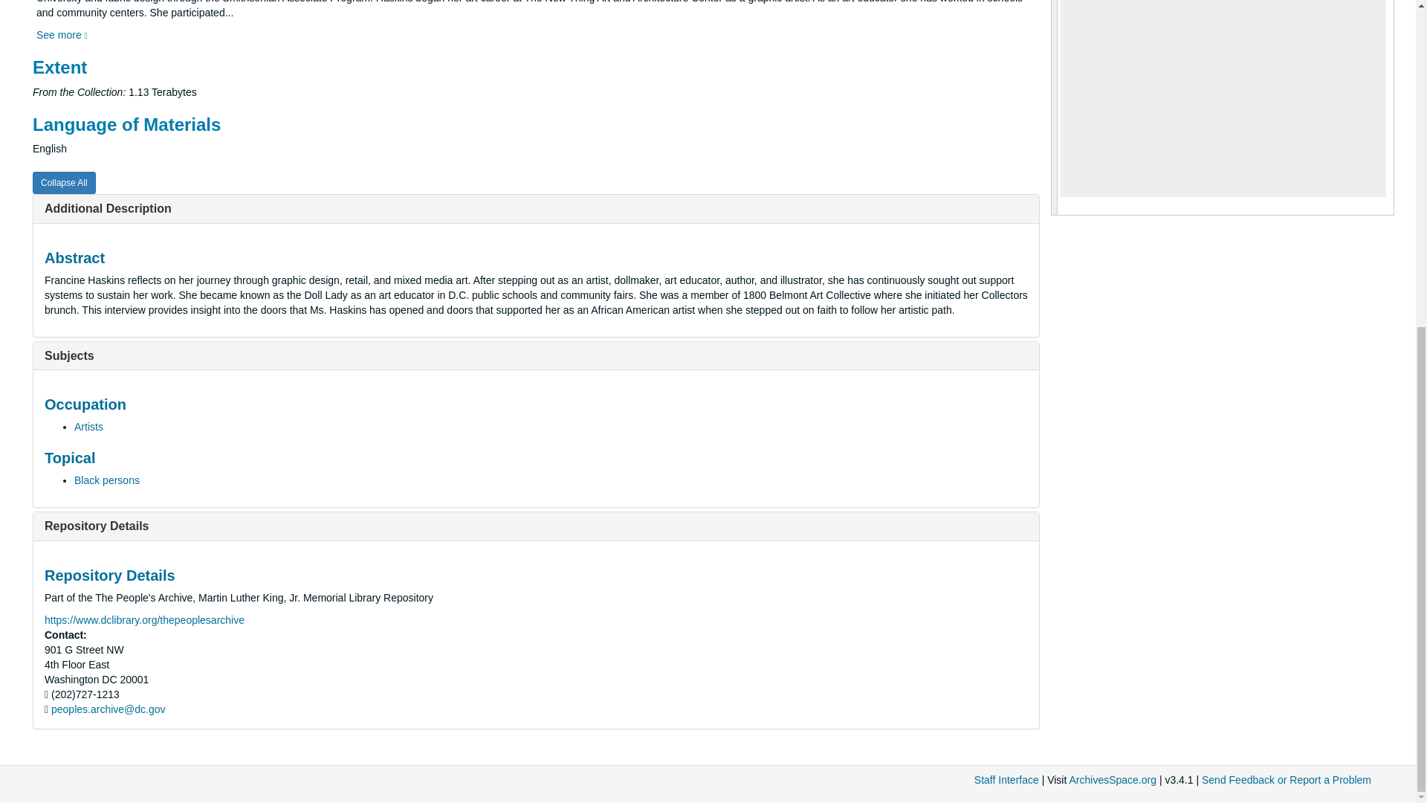  Describe the element at coordinates (62, 34) in the screenshot. I see `See more` at that location.